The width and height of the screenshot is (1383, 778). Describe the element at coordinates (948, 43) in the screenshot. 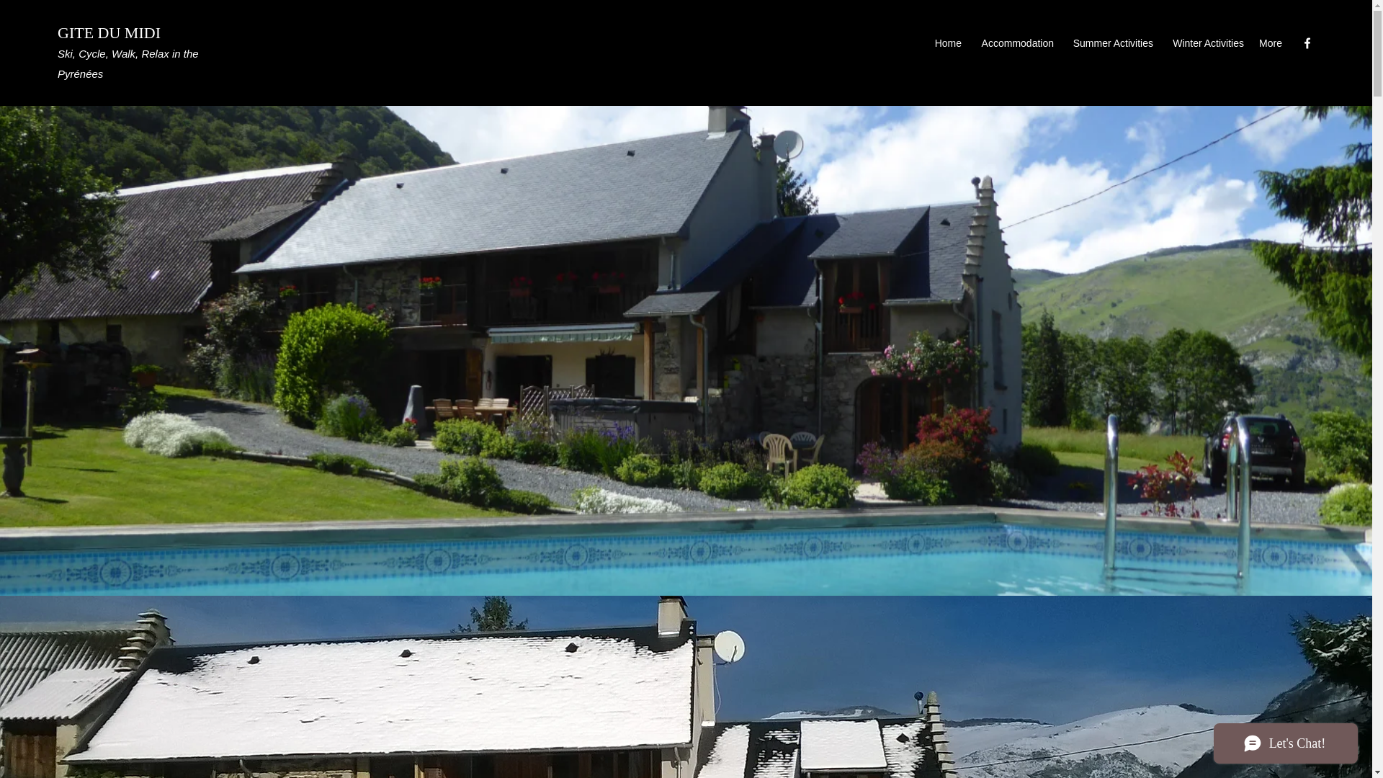

I see `Home` at that location.